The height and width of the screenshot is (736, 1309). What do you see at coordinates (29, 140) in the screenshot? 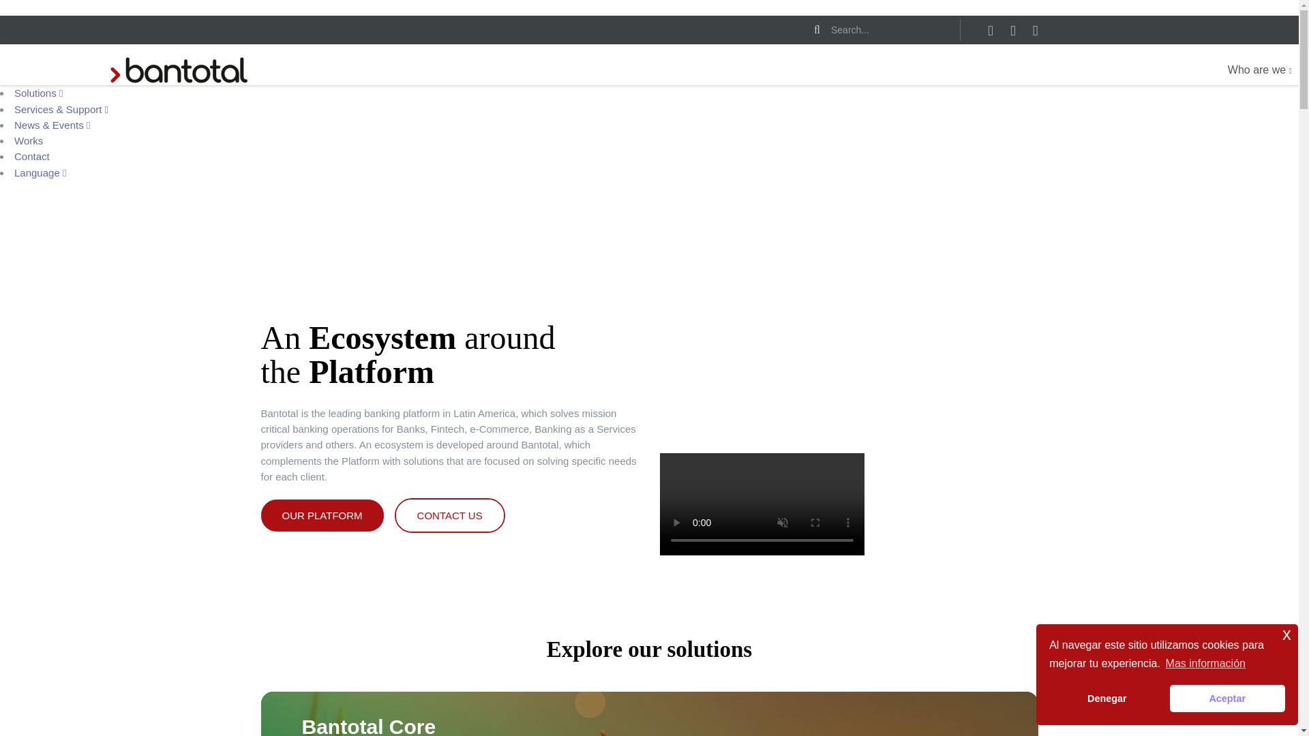
I see `Works` at bounding box center [29, 140].